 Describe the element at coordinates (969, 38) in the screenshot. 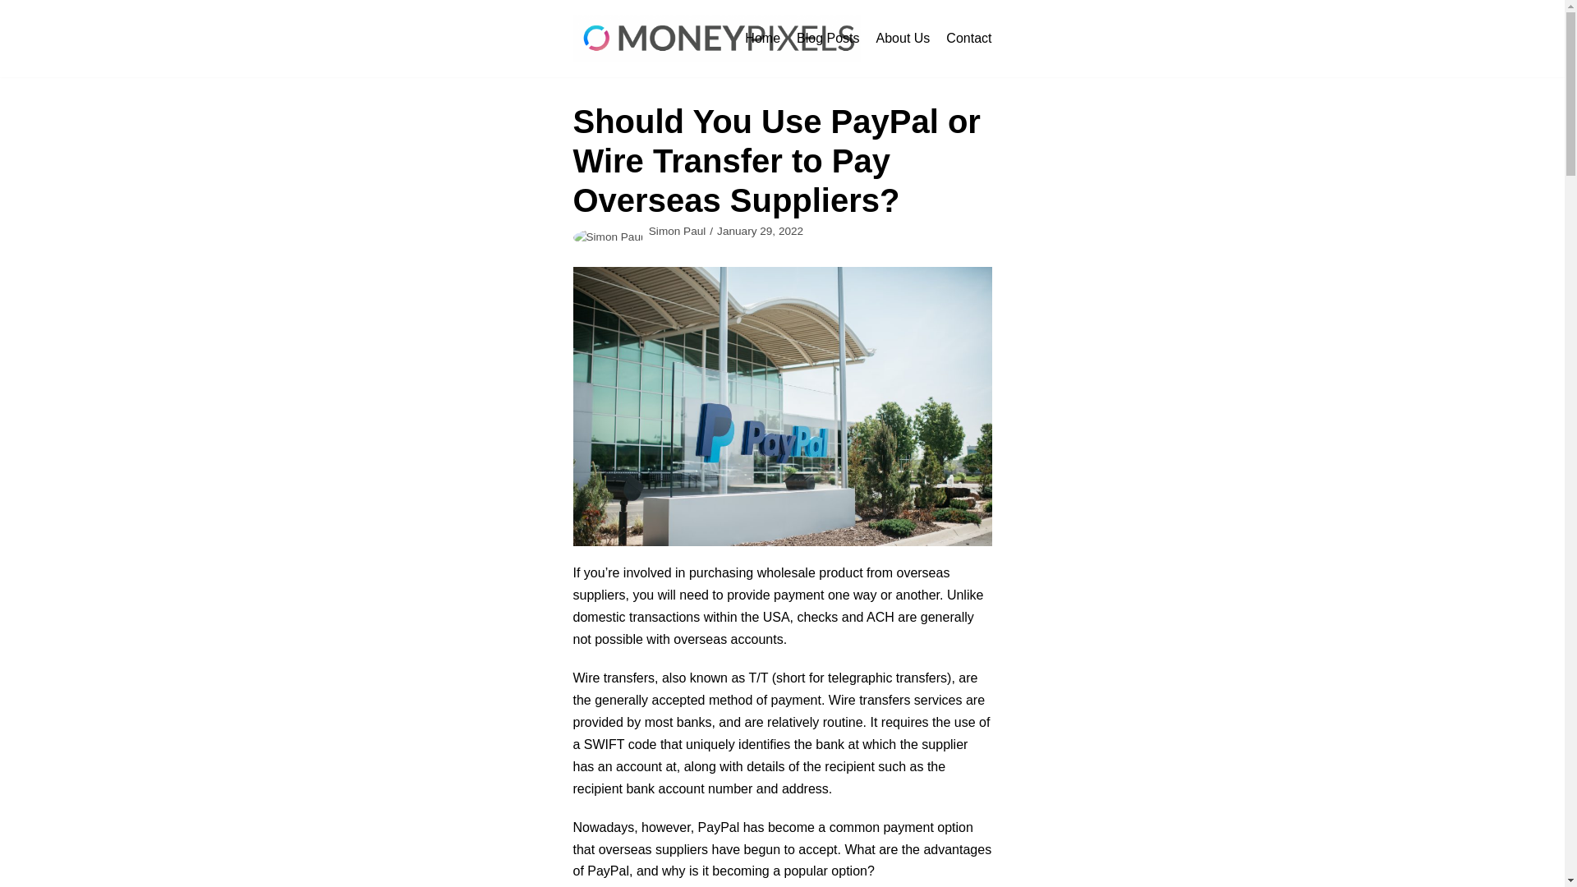

I see `Contact` at that location.